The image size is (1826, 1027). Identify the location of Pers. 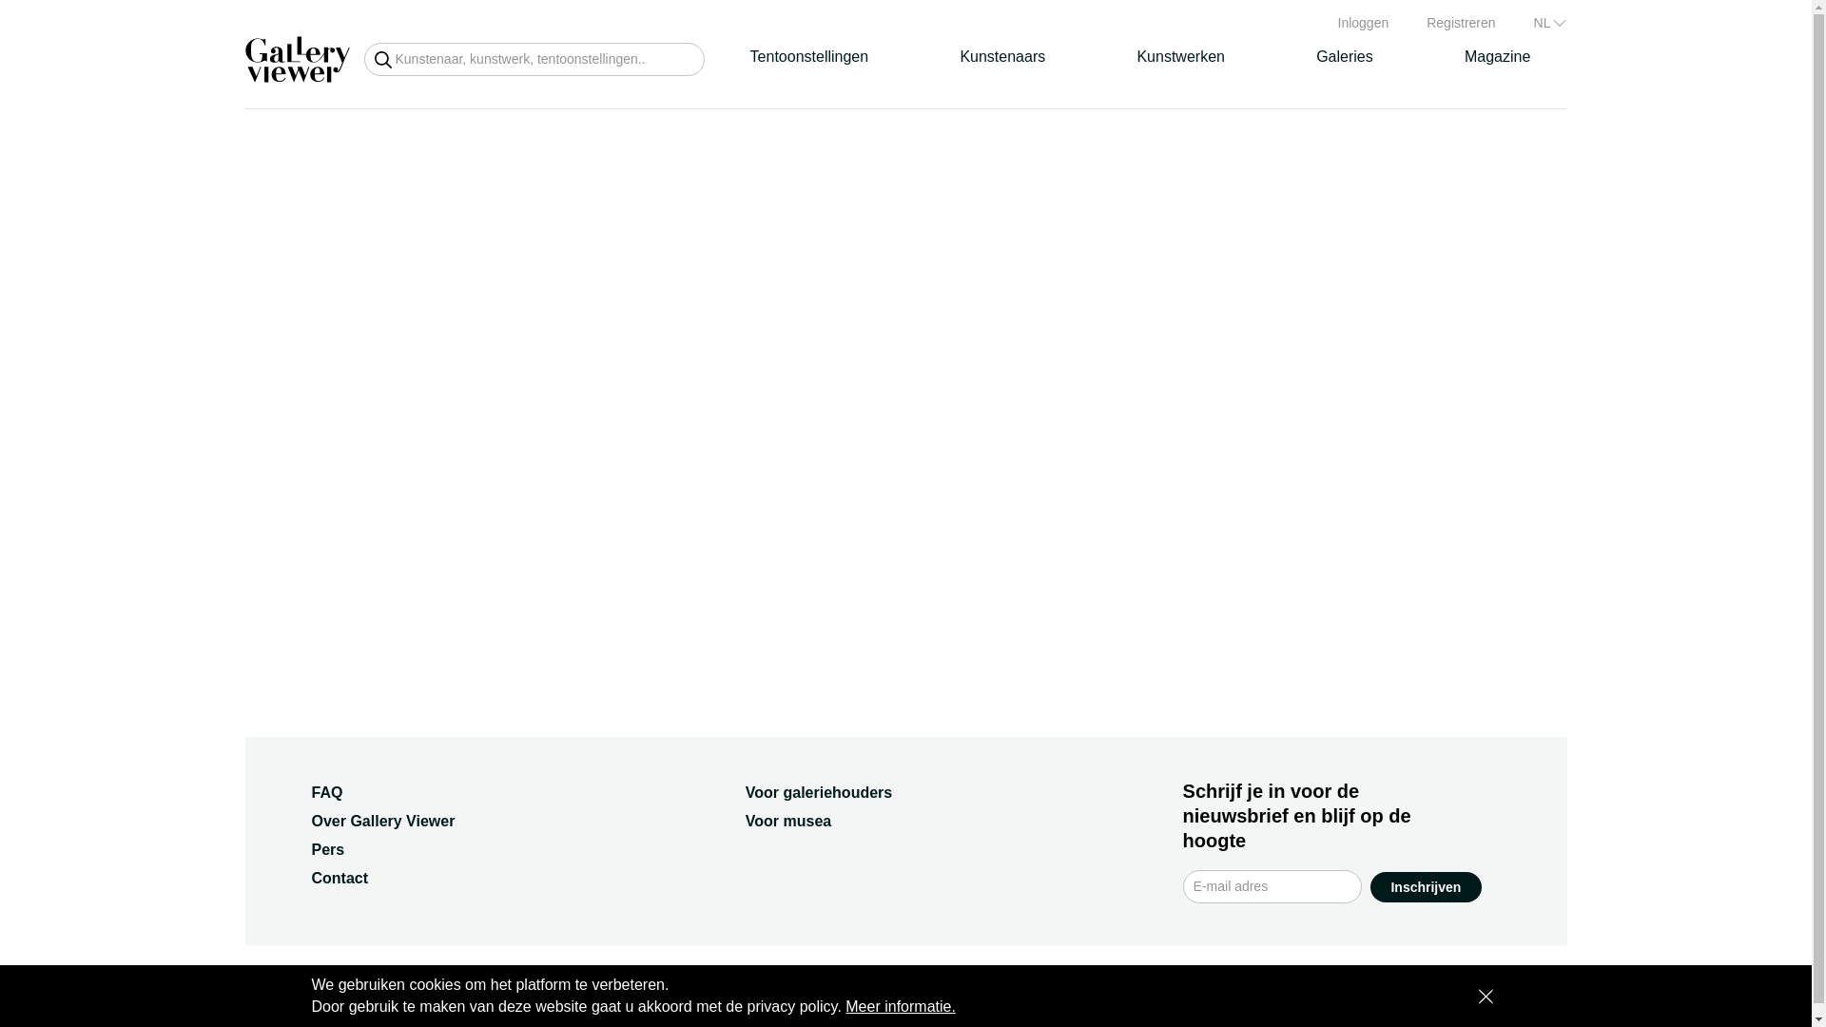
(328, 848).